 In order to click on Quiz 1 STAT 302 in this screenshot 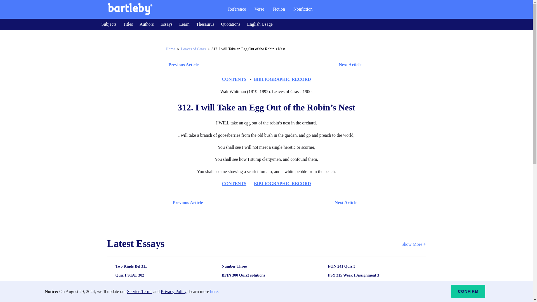, I will do `click(152, 275)`.